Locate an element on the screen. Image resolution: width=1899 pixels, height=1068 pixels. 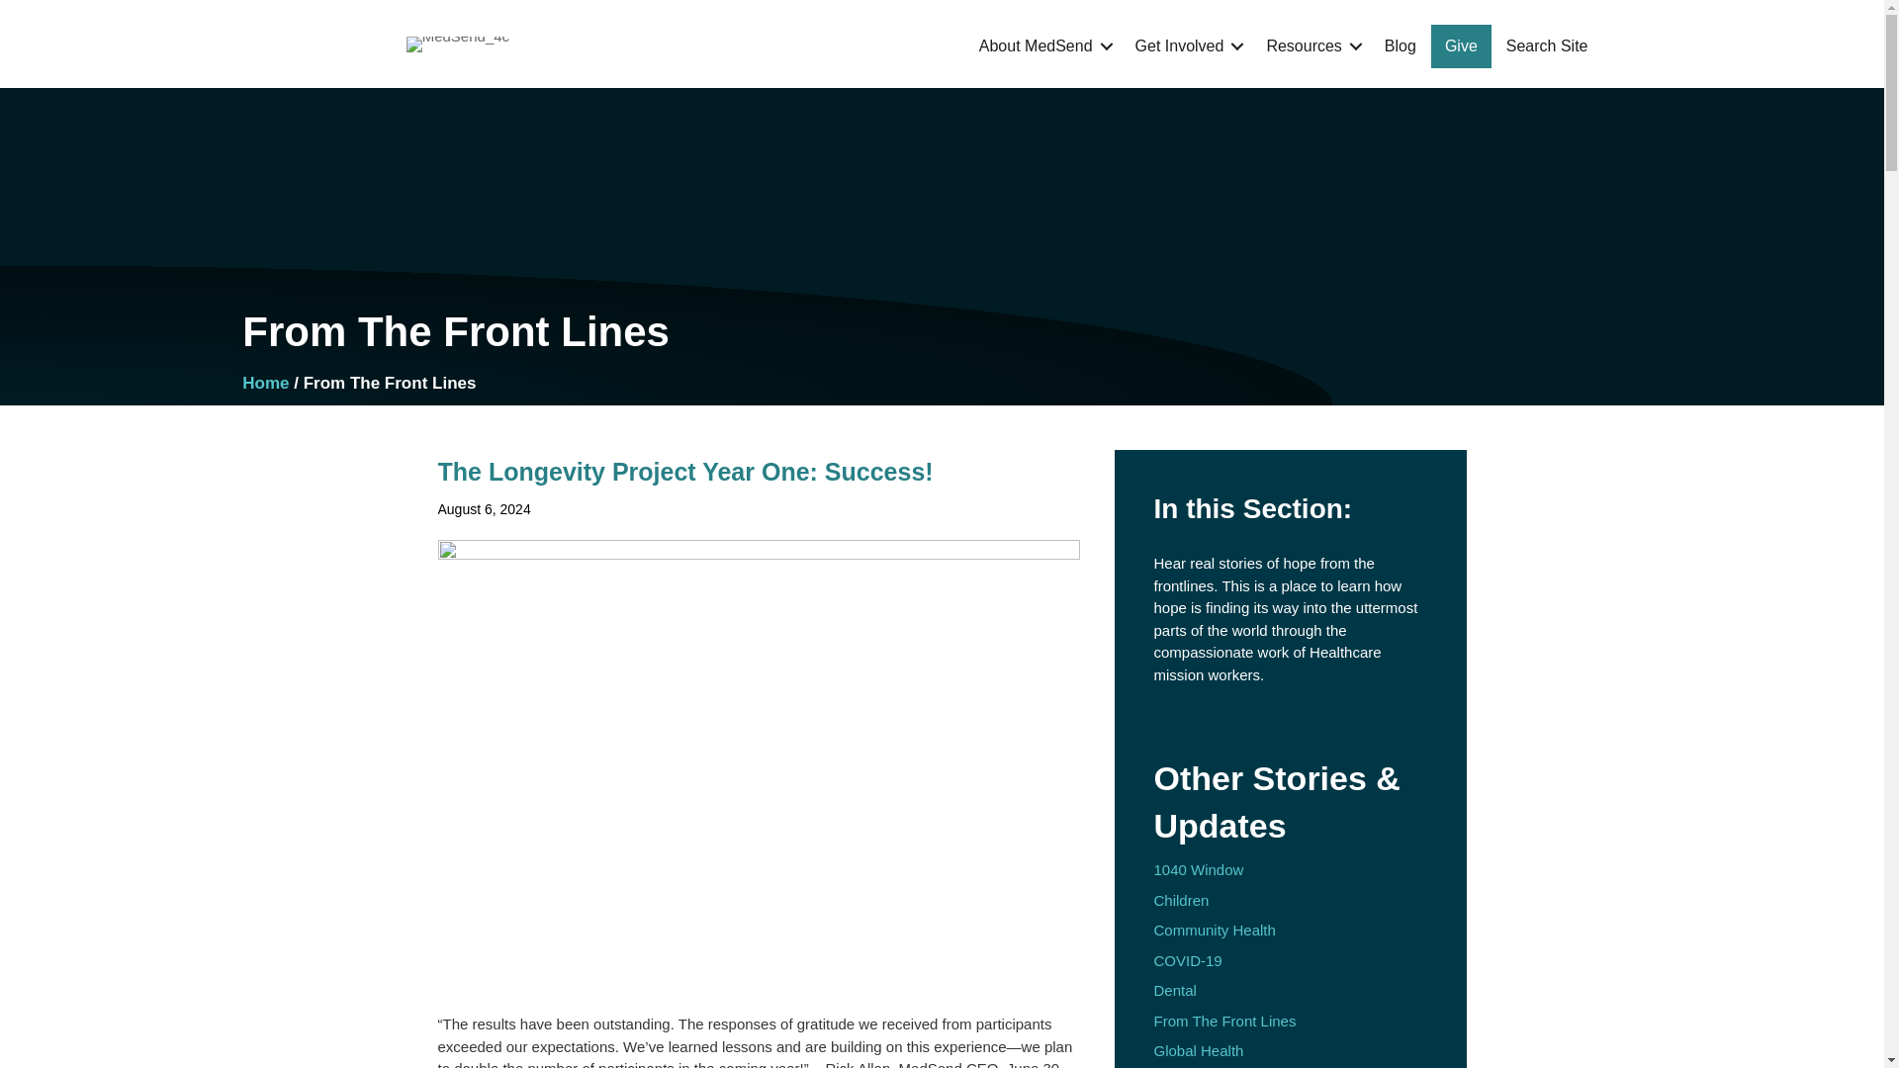
Latest Stories from MedSend is located at coordinates (1401, 45).